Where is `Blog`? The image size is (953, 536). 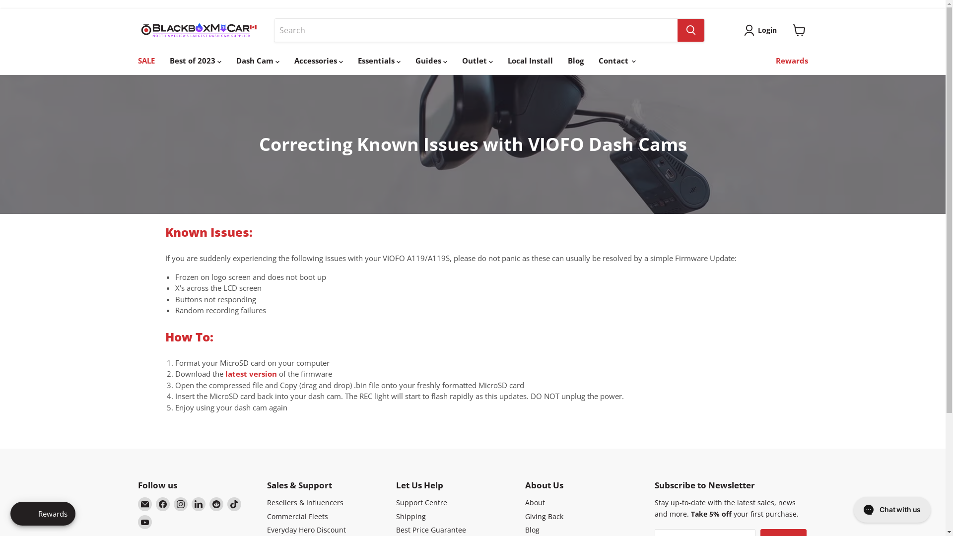 Blog is located at coordinates (532, 530).